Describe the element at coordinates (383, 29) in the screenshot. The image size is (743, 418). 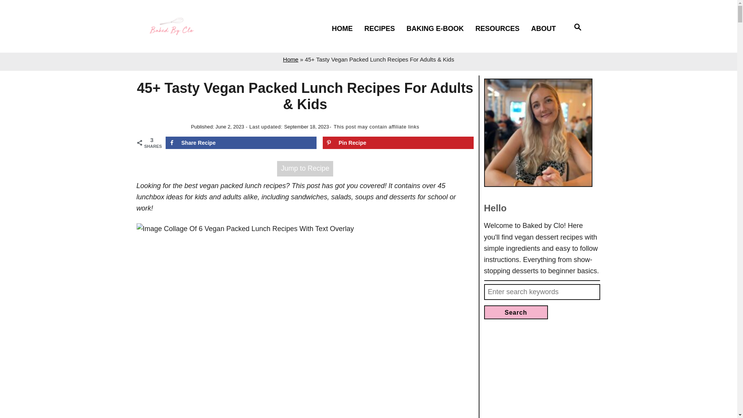
I see `RECIPES` at that location.